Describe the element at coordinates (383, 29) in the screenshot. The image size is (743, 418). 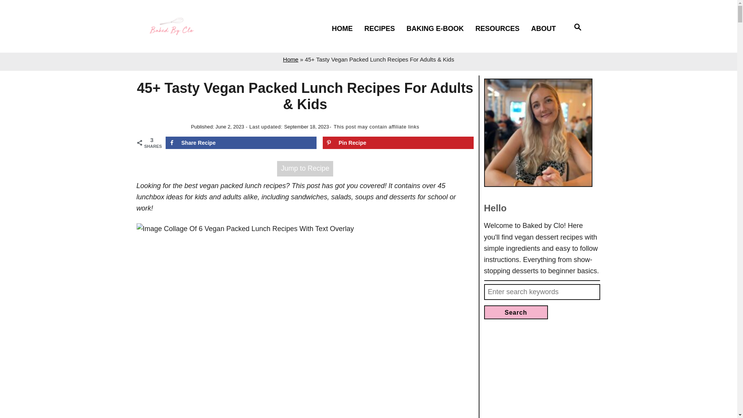
I see `RECIPES` at that location.